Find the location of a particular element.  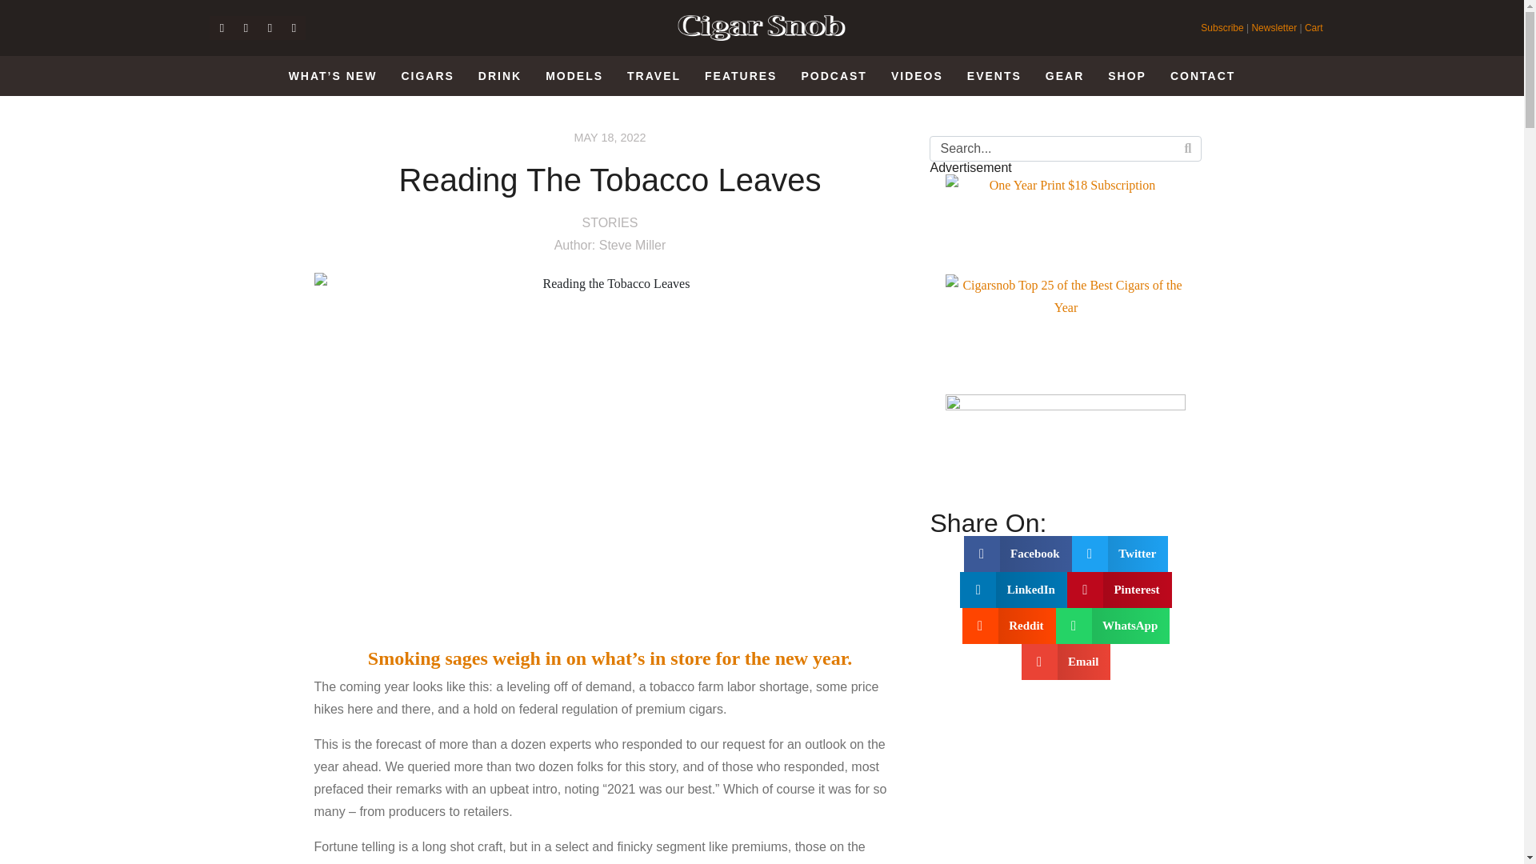

PODCAST is located at coordinates (834, 76).